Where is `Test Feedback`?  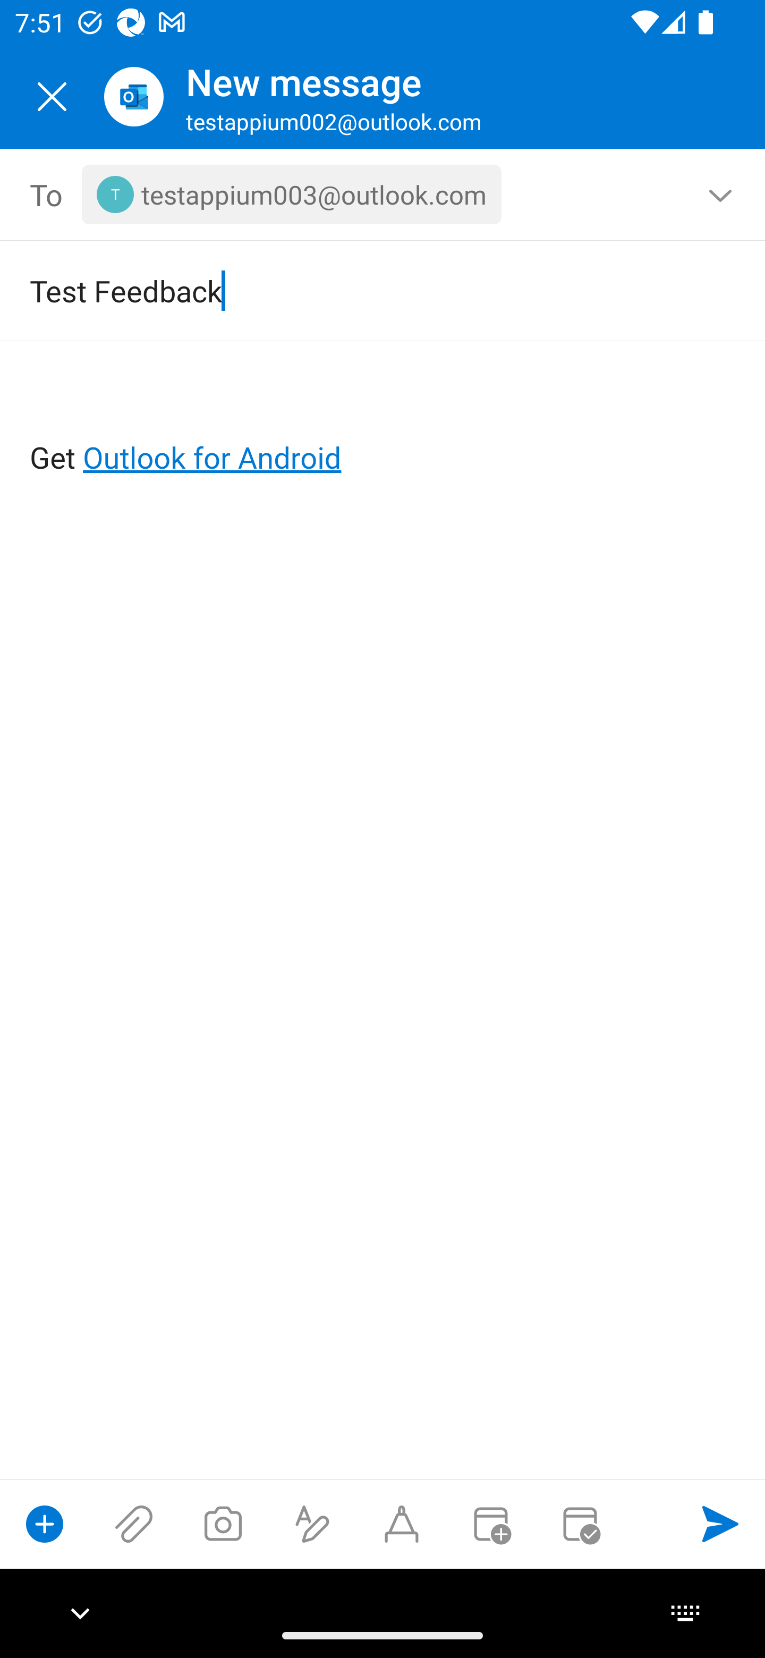
Test Feedback is located at coordinates (353, 290).